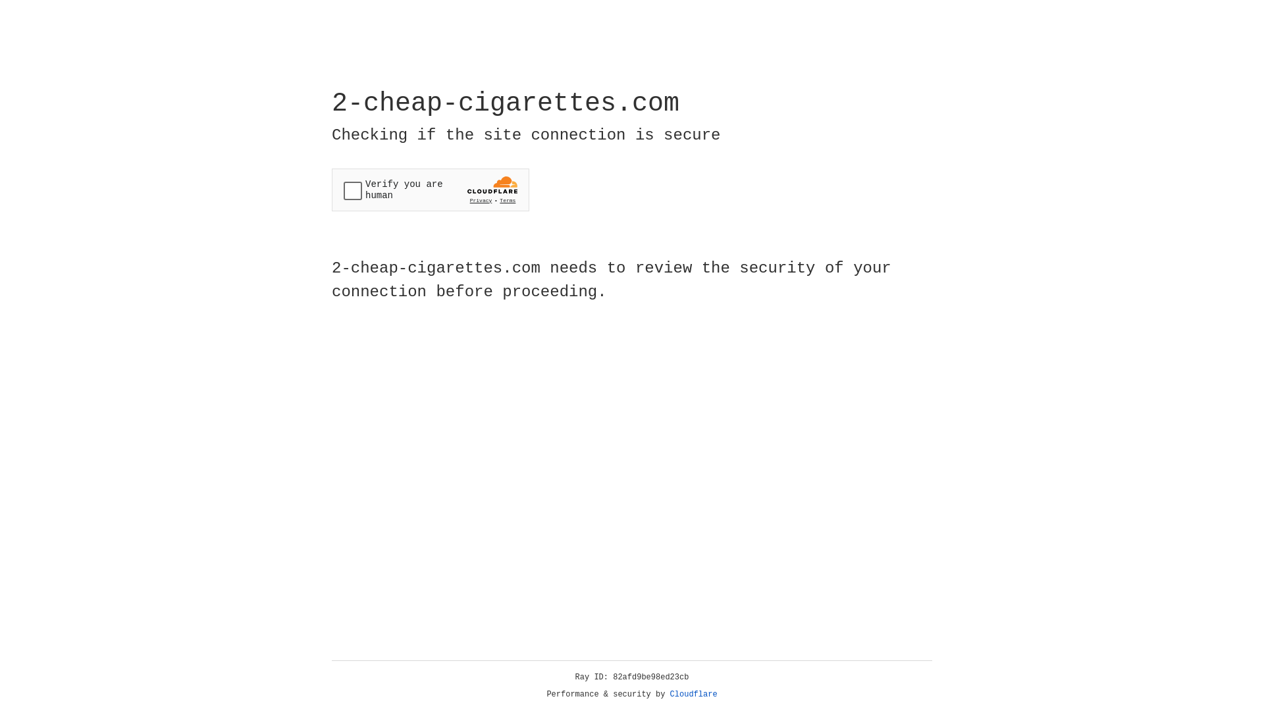 The image size is (1264, 711). I want to click on Cloudflare, so click(694, 695).